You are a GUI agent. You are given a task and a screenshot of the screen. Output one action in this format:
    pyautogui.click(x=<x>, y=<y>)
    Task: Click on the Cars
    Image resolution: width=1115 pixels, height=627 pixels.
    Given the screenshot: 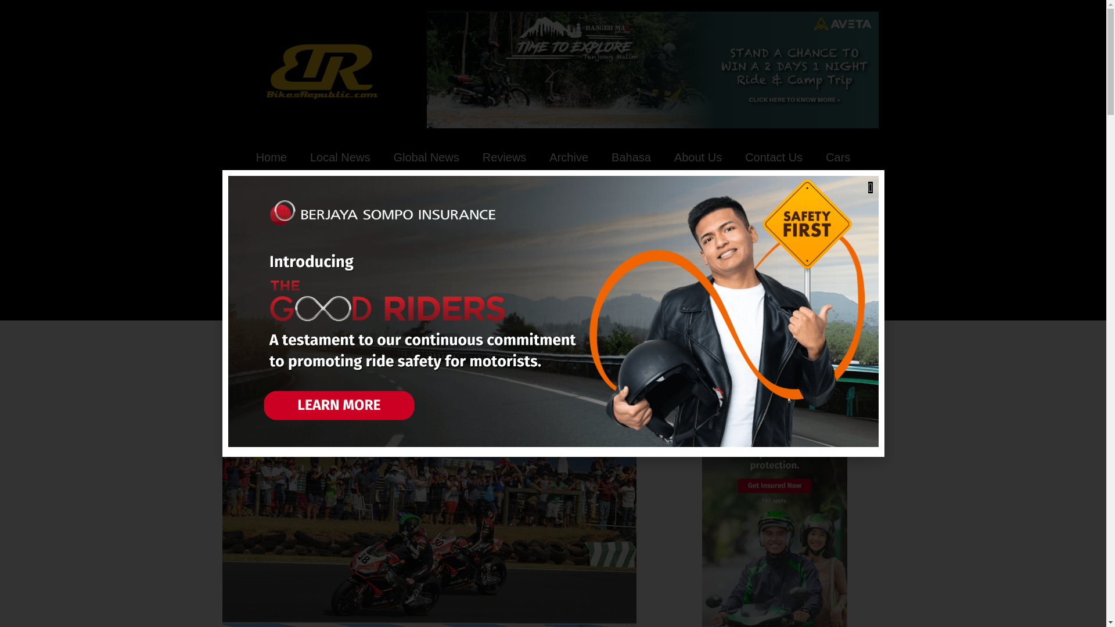 What is the action you would take?
    pyautogui.click(x=837, y=157)
    